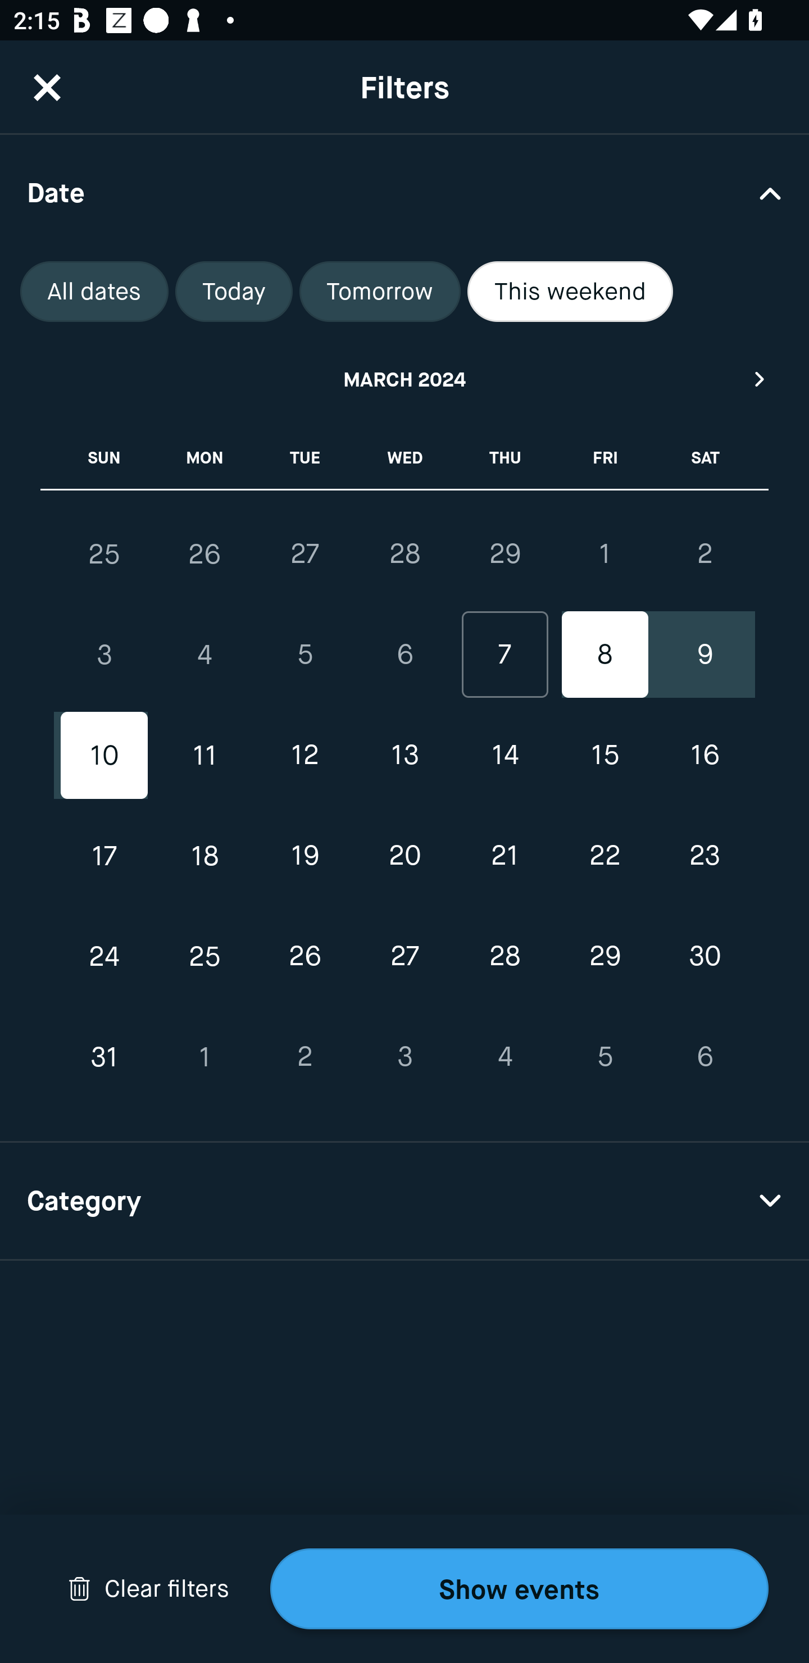  Describe the element at coordinates (404, 192) in the screenshot. I see `Date Drop Down Arrow` at that location.